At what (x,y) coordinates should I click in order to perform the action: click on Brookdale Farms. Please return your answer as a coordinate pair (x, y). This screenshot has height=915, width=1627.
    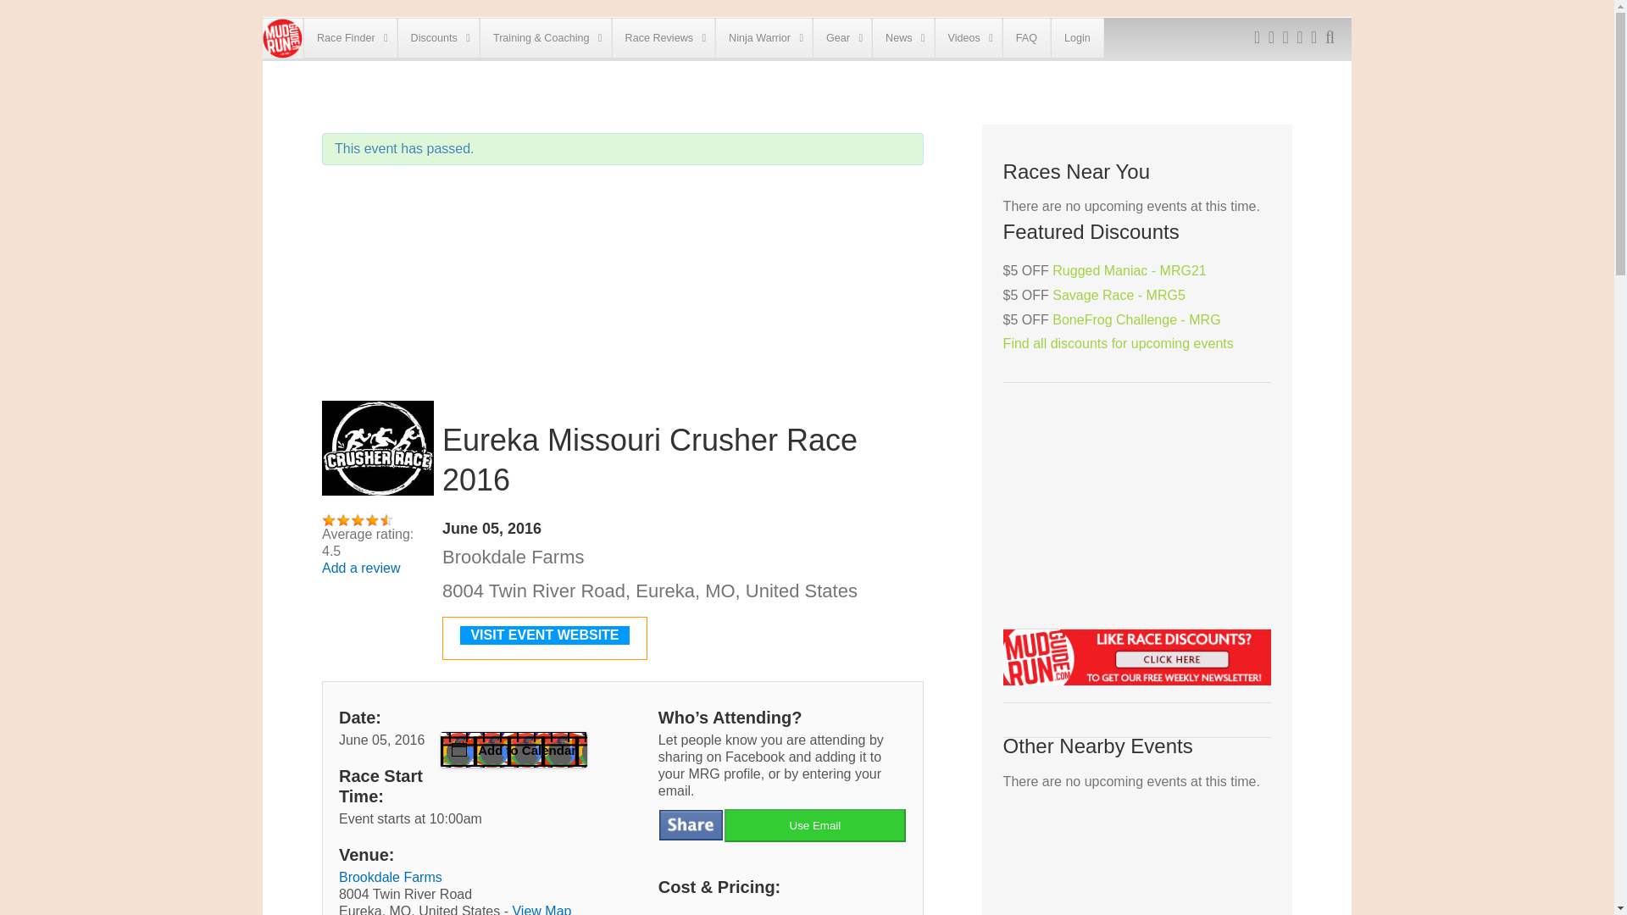
    Looking at the image, I should click on (390, 878).